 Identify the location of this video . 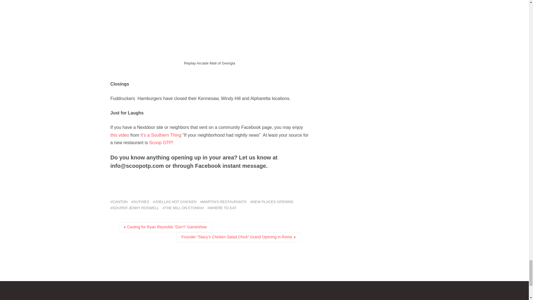
(120, 135).